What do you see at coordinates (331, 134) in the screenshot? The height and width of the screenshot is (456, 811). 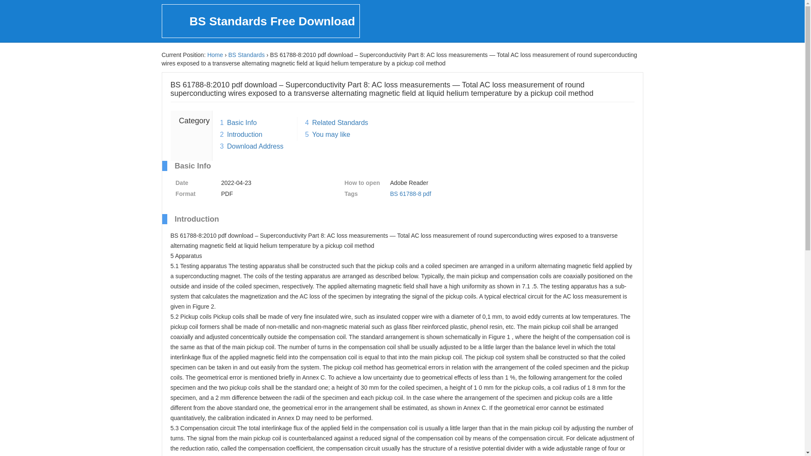 I see `You may like` at bounding box center [331, 134].